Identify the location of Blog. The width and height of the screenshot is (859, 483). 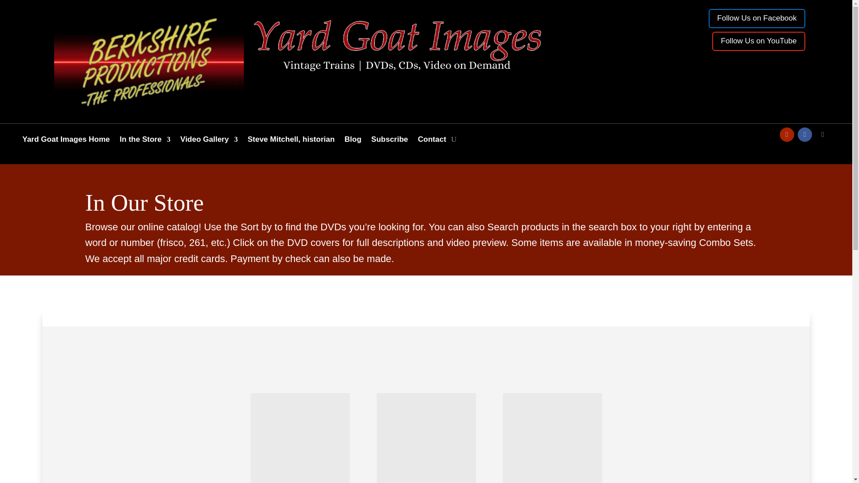
(353, 141).